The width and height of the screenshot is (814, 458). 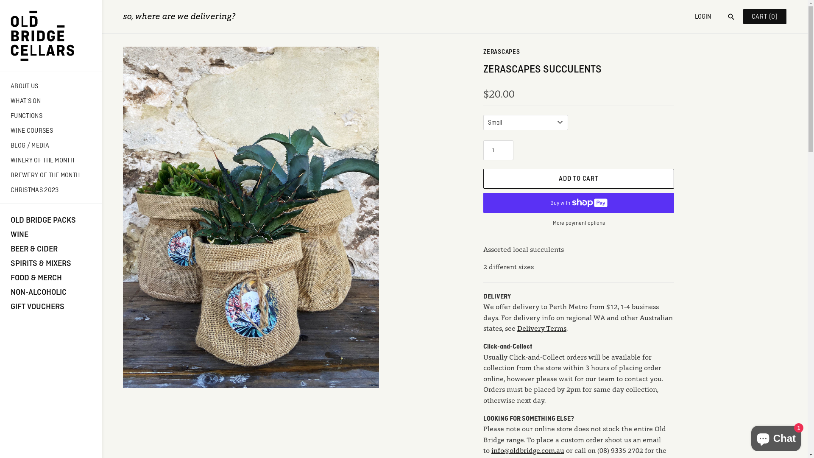 What do you see at coordinates (765, 17) in the screenshot?
I see `CART (0)` at bounding box center [765, 17].